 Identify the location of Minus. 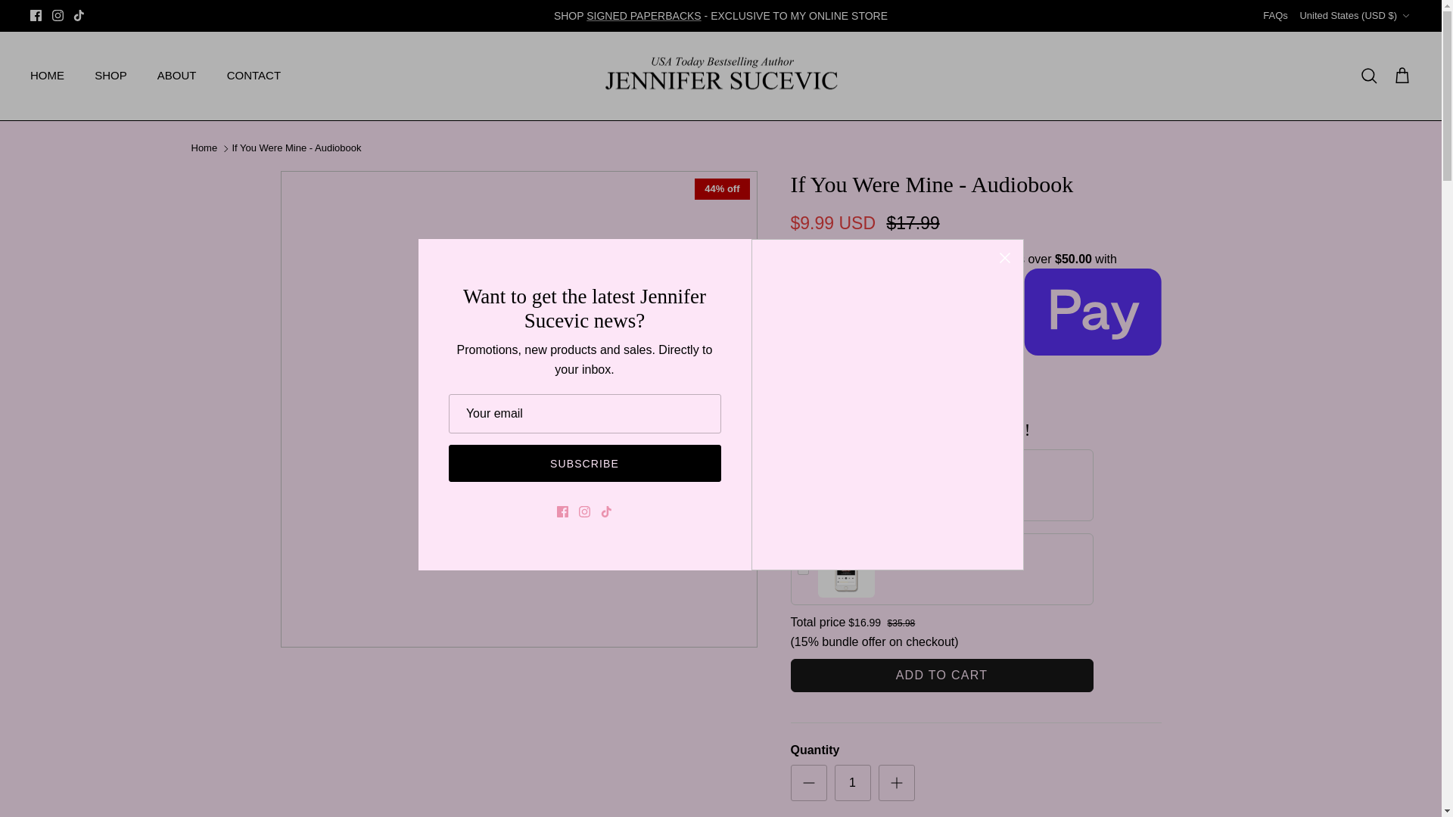
(808, 782).